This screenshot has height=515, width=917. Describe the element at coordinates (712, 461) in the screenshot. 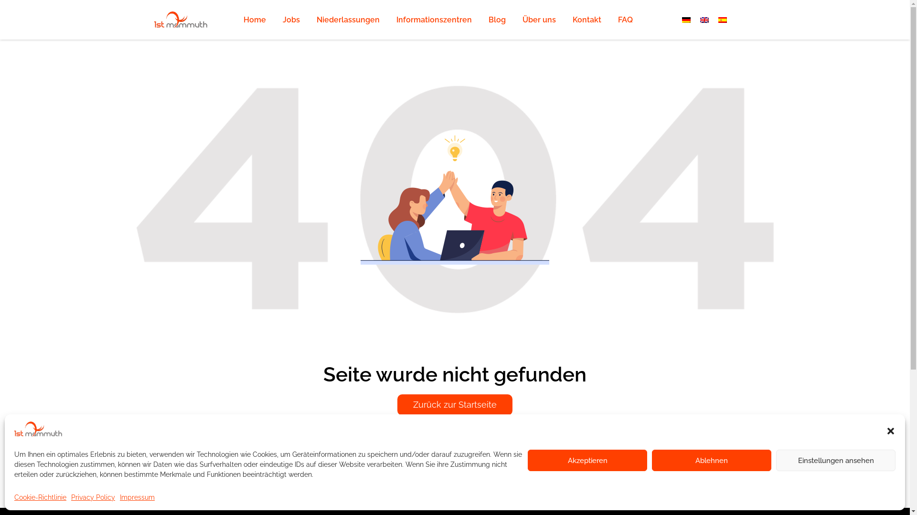

I see `Ablehnen` at that location.